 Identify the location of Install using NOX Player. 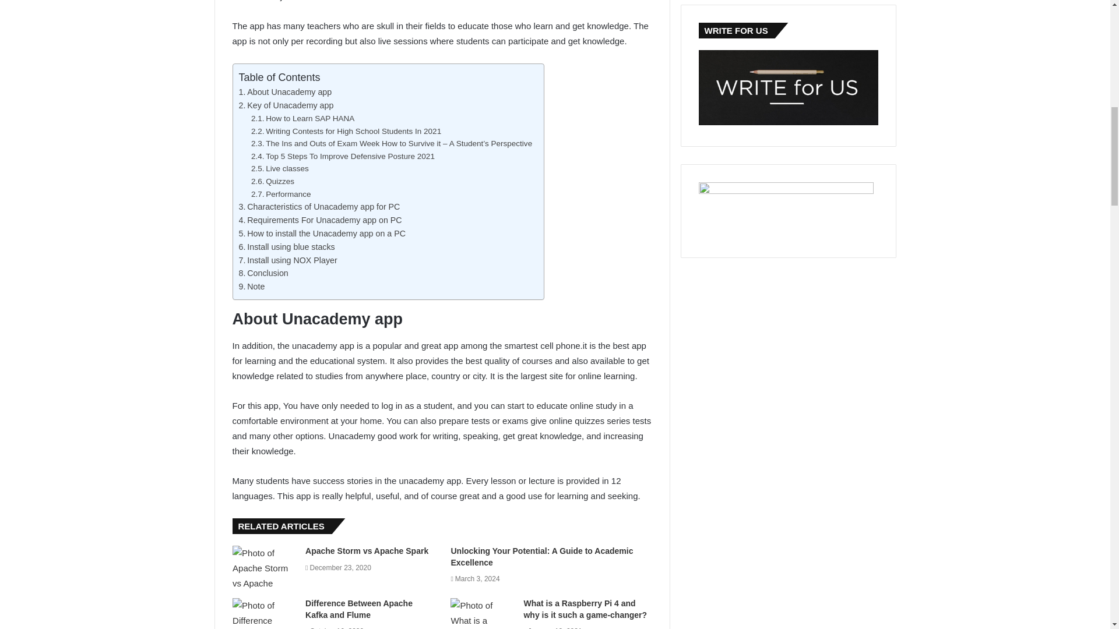
(288, 260).